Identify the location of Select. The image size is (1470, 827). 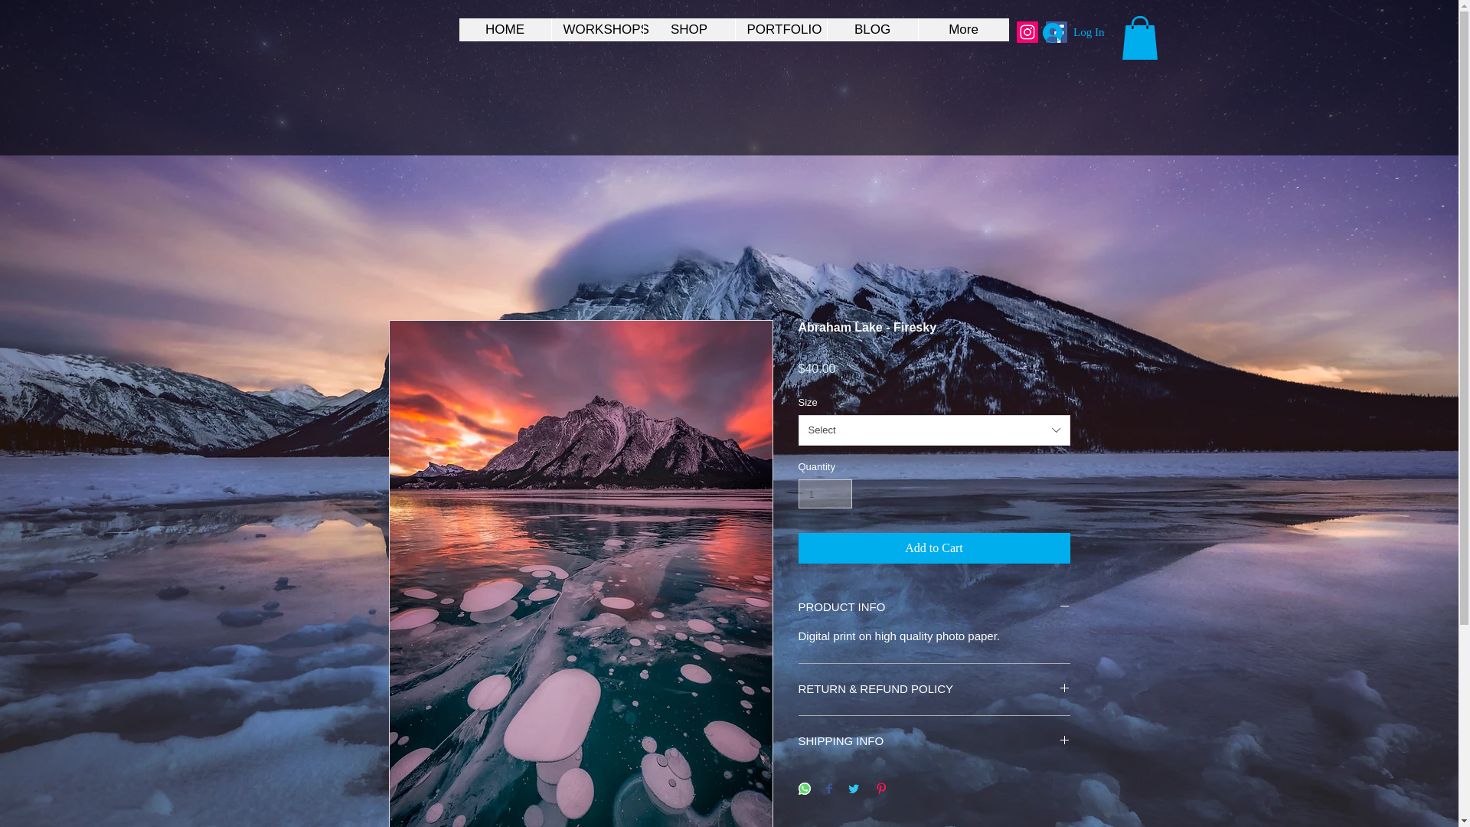
(934, 430).